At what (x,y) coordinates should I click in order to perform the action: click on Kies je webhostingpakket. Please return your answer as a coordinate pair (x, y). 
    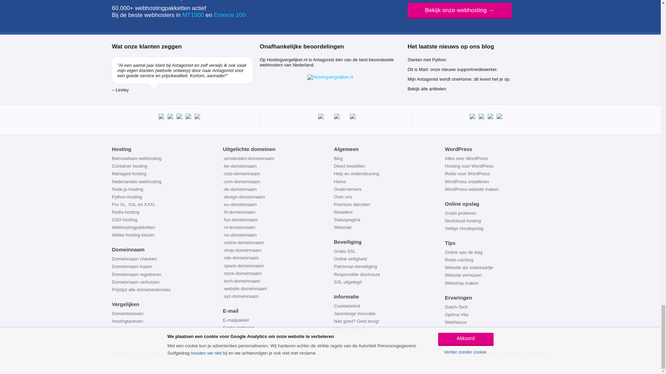
    Looking at the image, I should click on (459, 10).